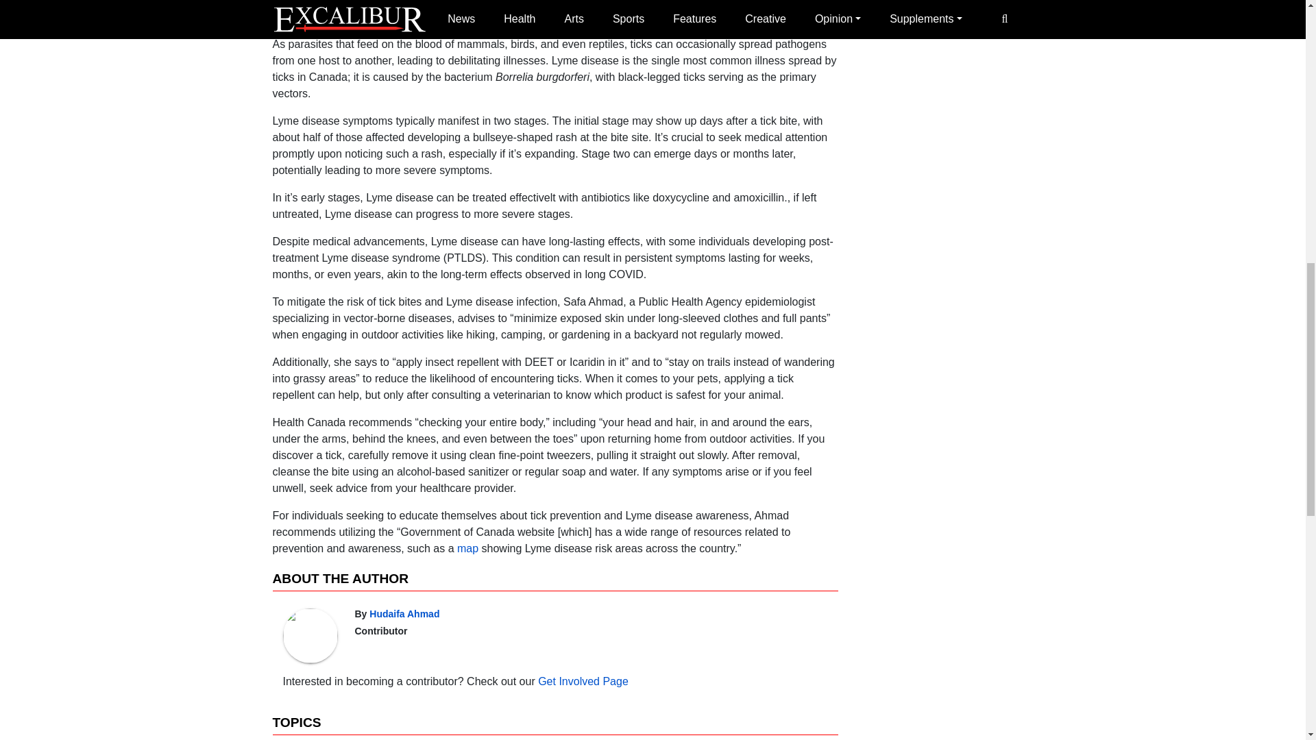 This screenshot has width=1316, height=740. Describe the element at coordinates (583, 681) in the screenshot. I see `Get Involved Page` at that location.